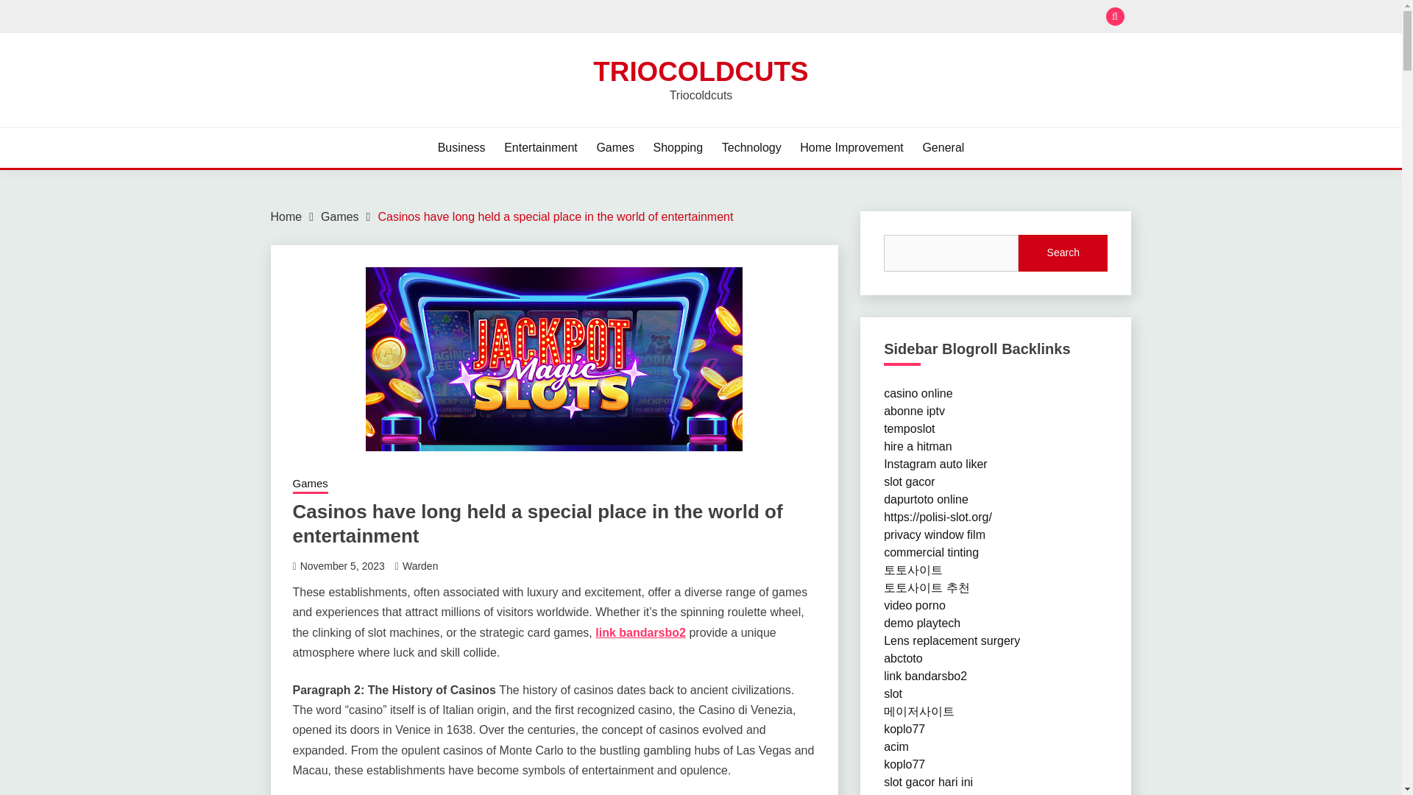  Describe the element at coordinates (918, 393) in the screenshot. I see `casino online` at that location.